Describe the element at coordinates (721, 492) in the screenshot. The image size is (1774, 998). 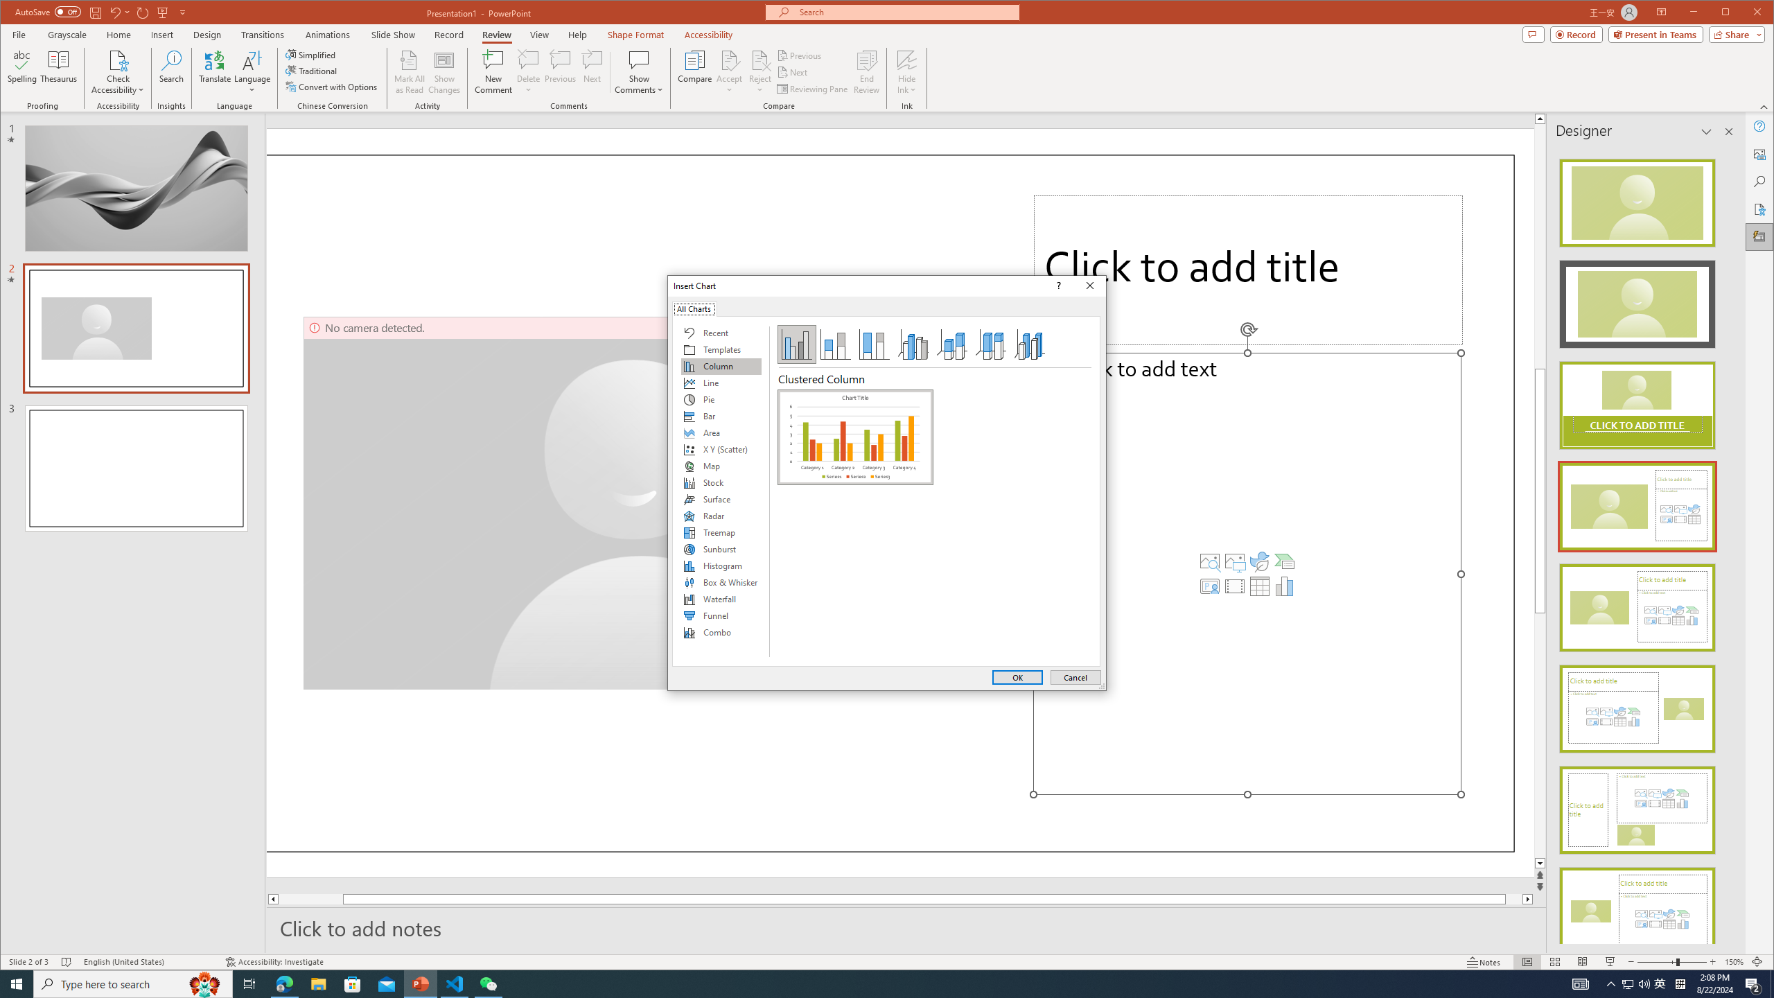
I see `Chart Types` at that location.